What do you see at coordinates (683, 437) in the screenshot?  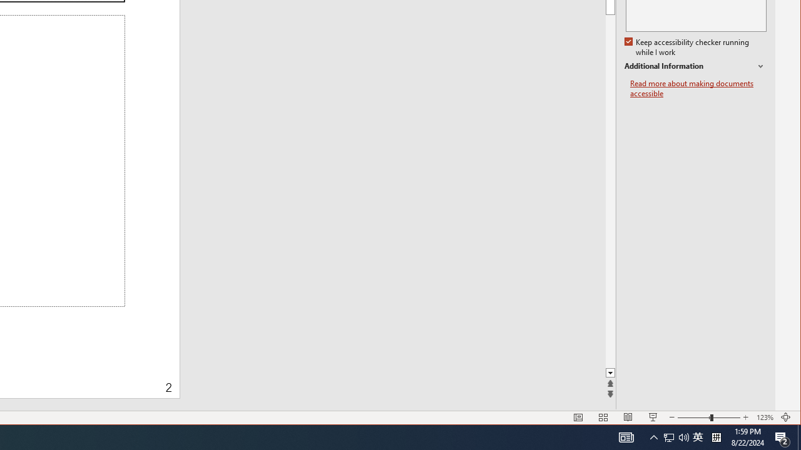 I see `Q2790: 100%` at bounding box center [683, 437].